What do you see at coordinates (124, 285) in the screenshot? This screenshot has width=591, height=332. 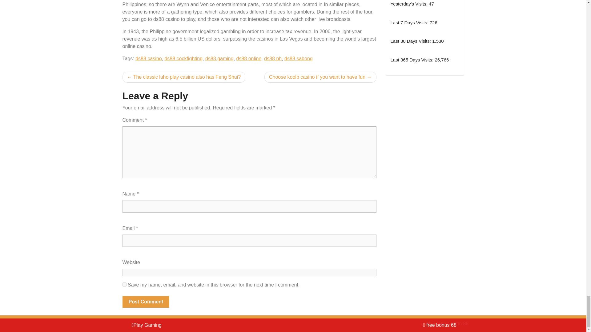 I see `yes` at bounding box center [124, 285].